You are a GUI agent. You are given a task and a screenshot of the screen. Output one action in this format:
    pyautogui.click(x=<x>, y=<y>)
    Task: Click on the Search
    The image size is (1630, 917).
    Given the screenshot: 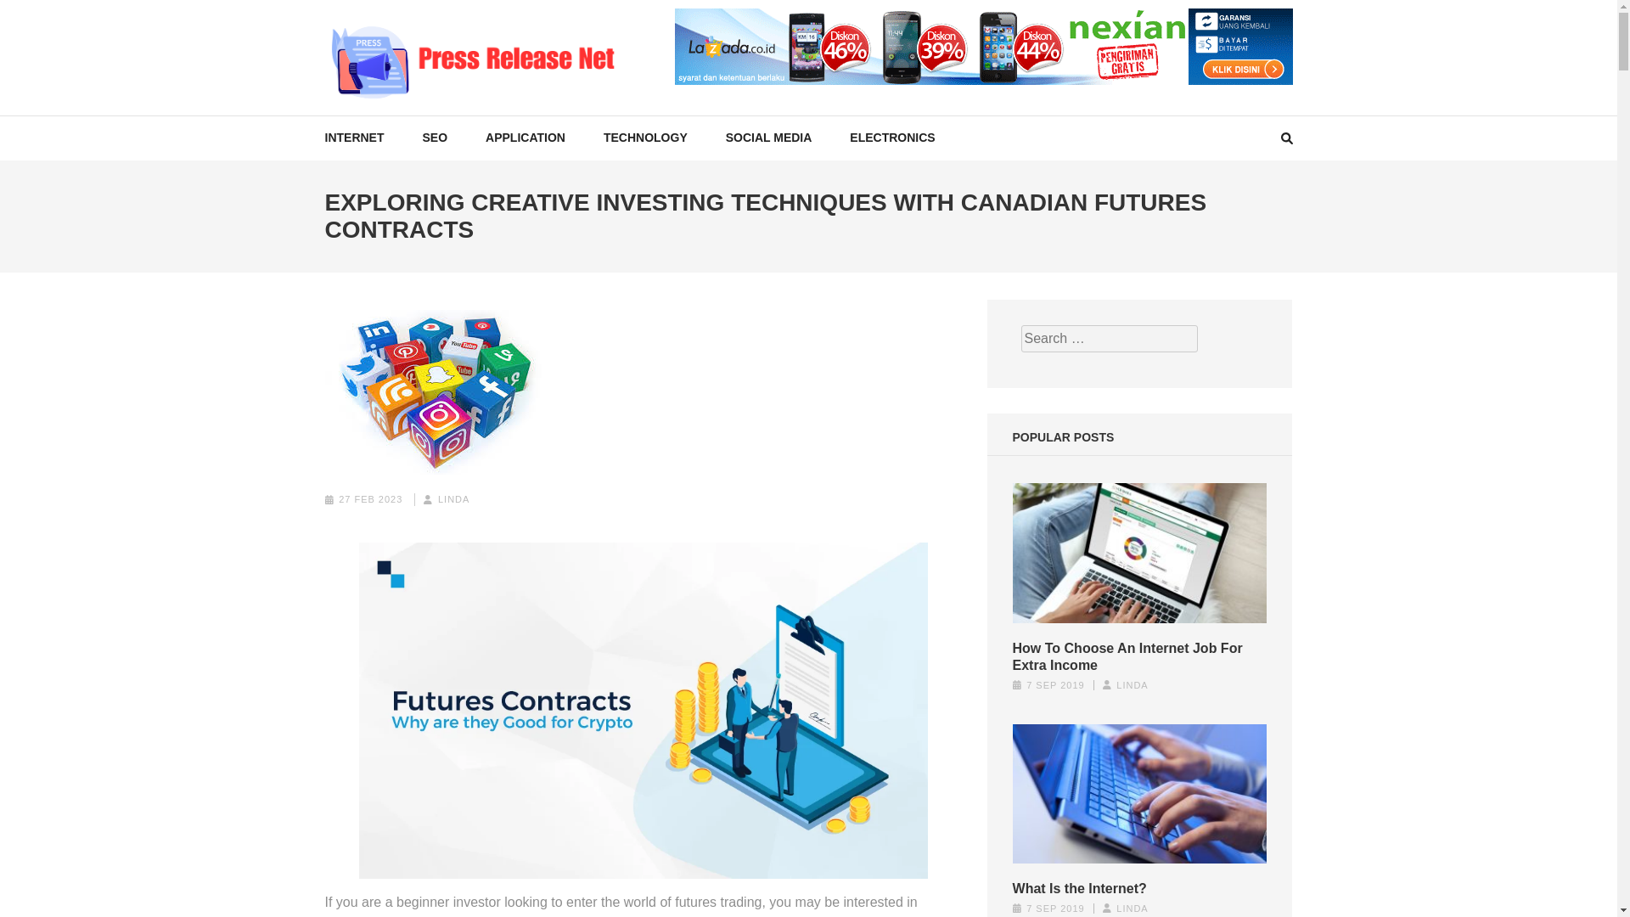 What is the action you would take?
    pyautogui.click(x=1599, y=22)
    